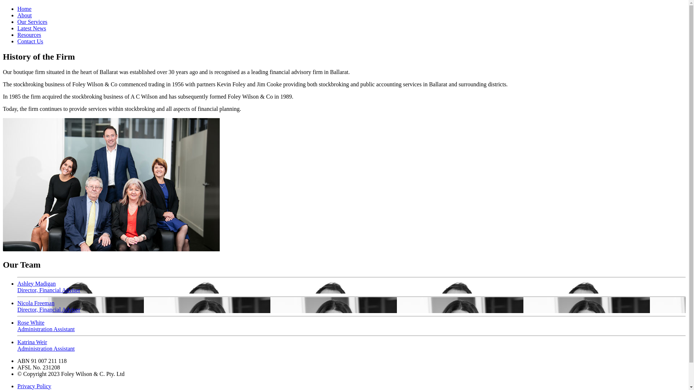  What do you see at coordinates (351, 324) in the screenshot?
I see `Rose White
Administration Assistant` at bounding box center [351, 324].